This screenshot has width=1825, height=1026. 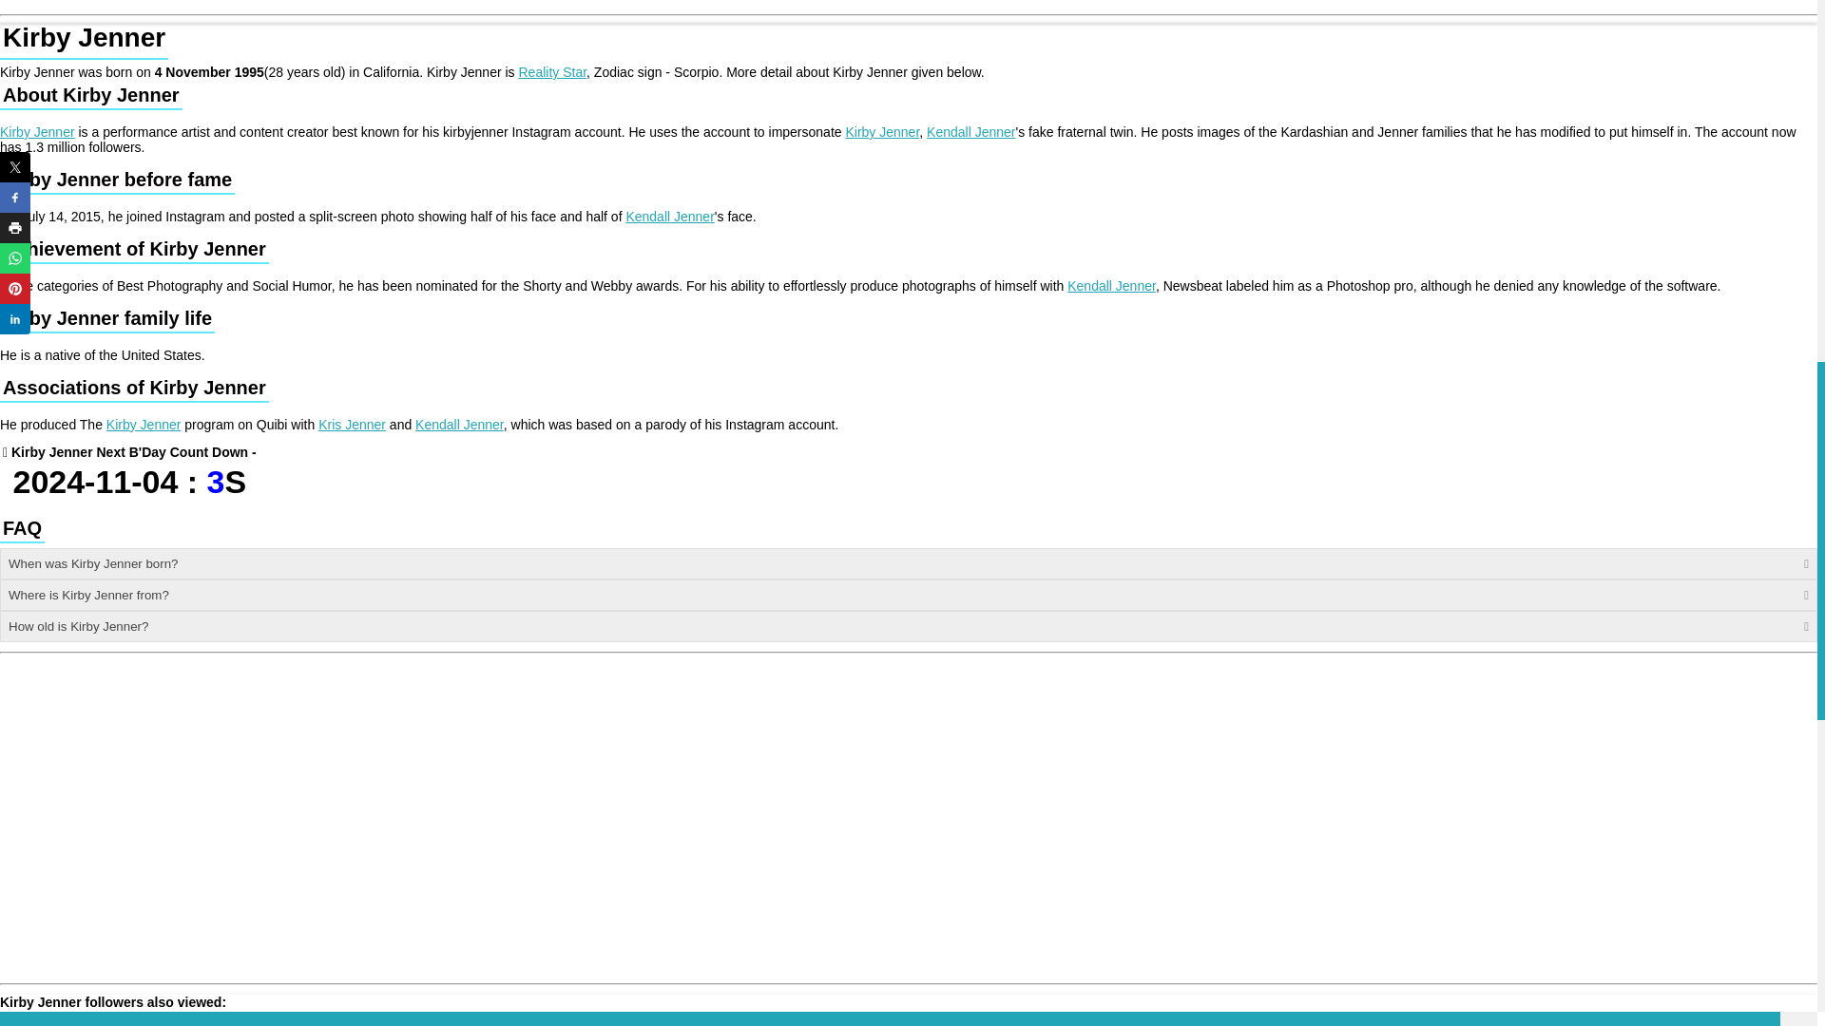 I want to click on How old is Kirby Jenner?, so click(x=909, y=626).